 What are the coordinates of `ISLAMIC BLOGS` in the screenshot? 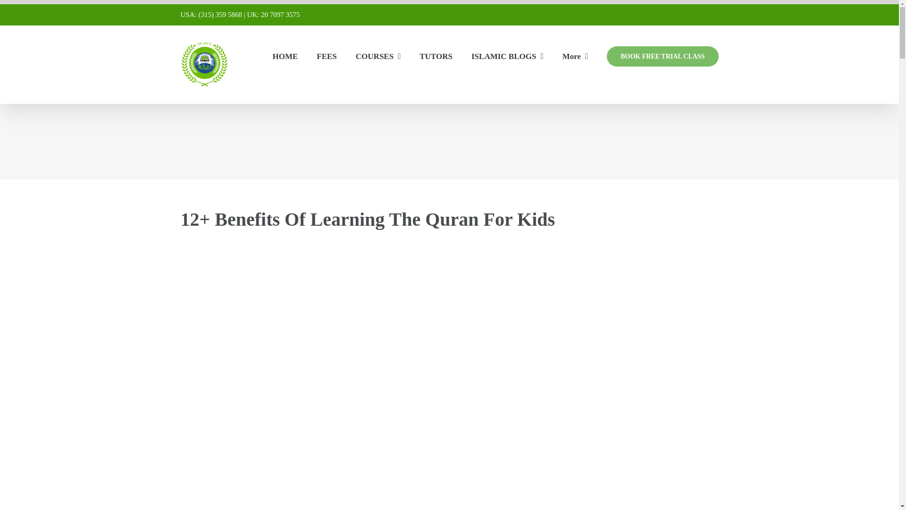 It's located at (507, 56).